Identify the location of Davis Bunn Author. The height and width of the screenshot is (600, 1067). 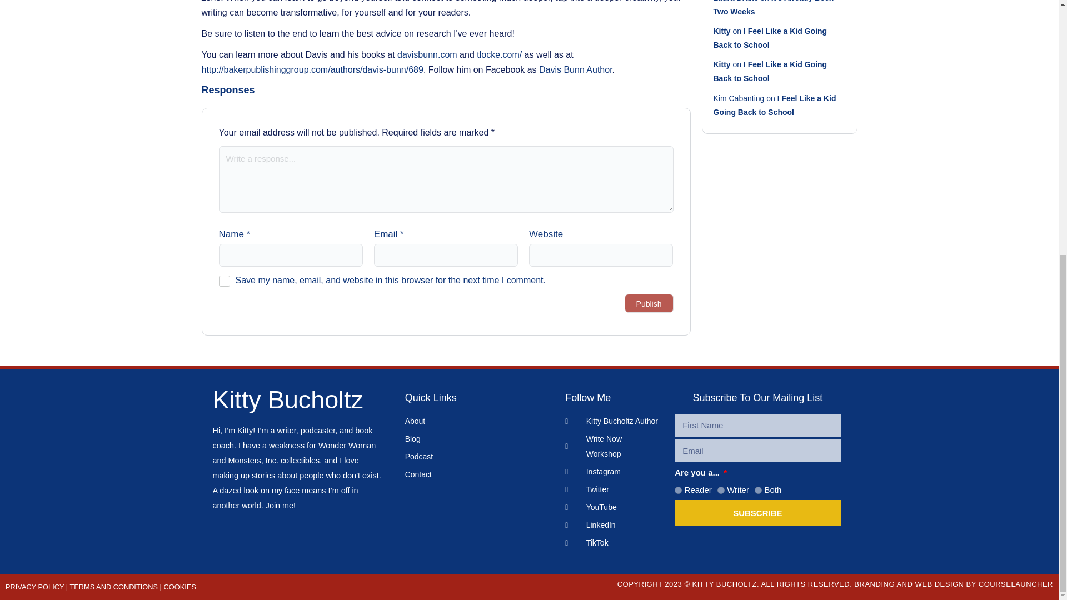
(576, 69).